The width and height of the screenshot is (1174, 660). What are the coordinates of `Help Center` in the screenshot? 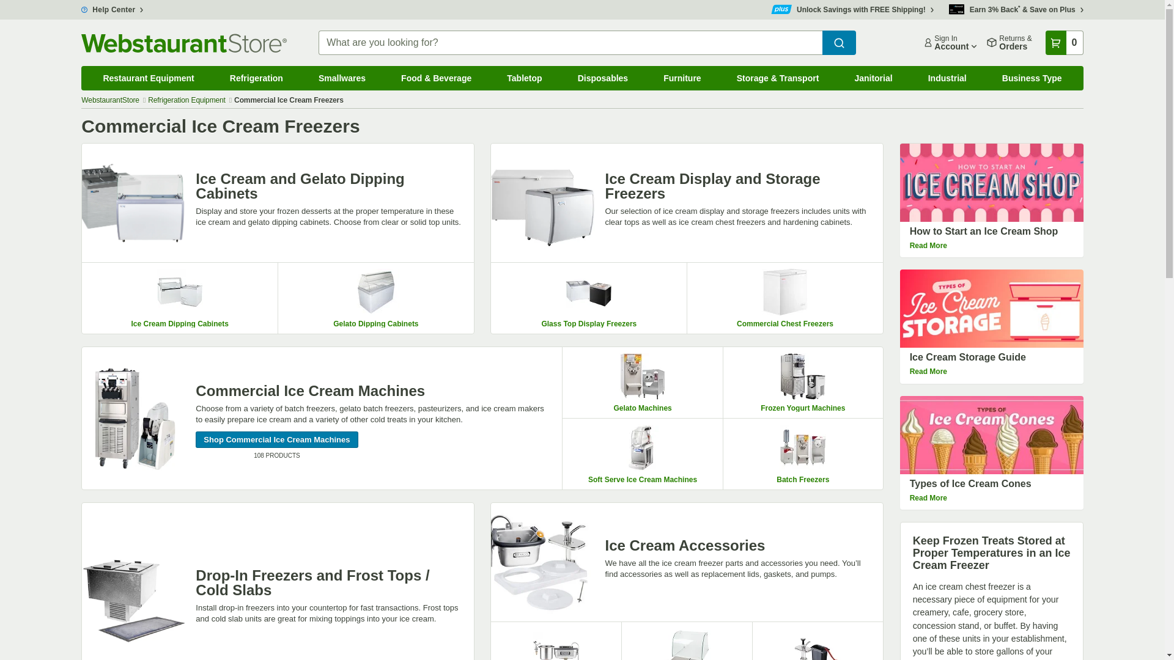 It's located at (112, 9).